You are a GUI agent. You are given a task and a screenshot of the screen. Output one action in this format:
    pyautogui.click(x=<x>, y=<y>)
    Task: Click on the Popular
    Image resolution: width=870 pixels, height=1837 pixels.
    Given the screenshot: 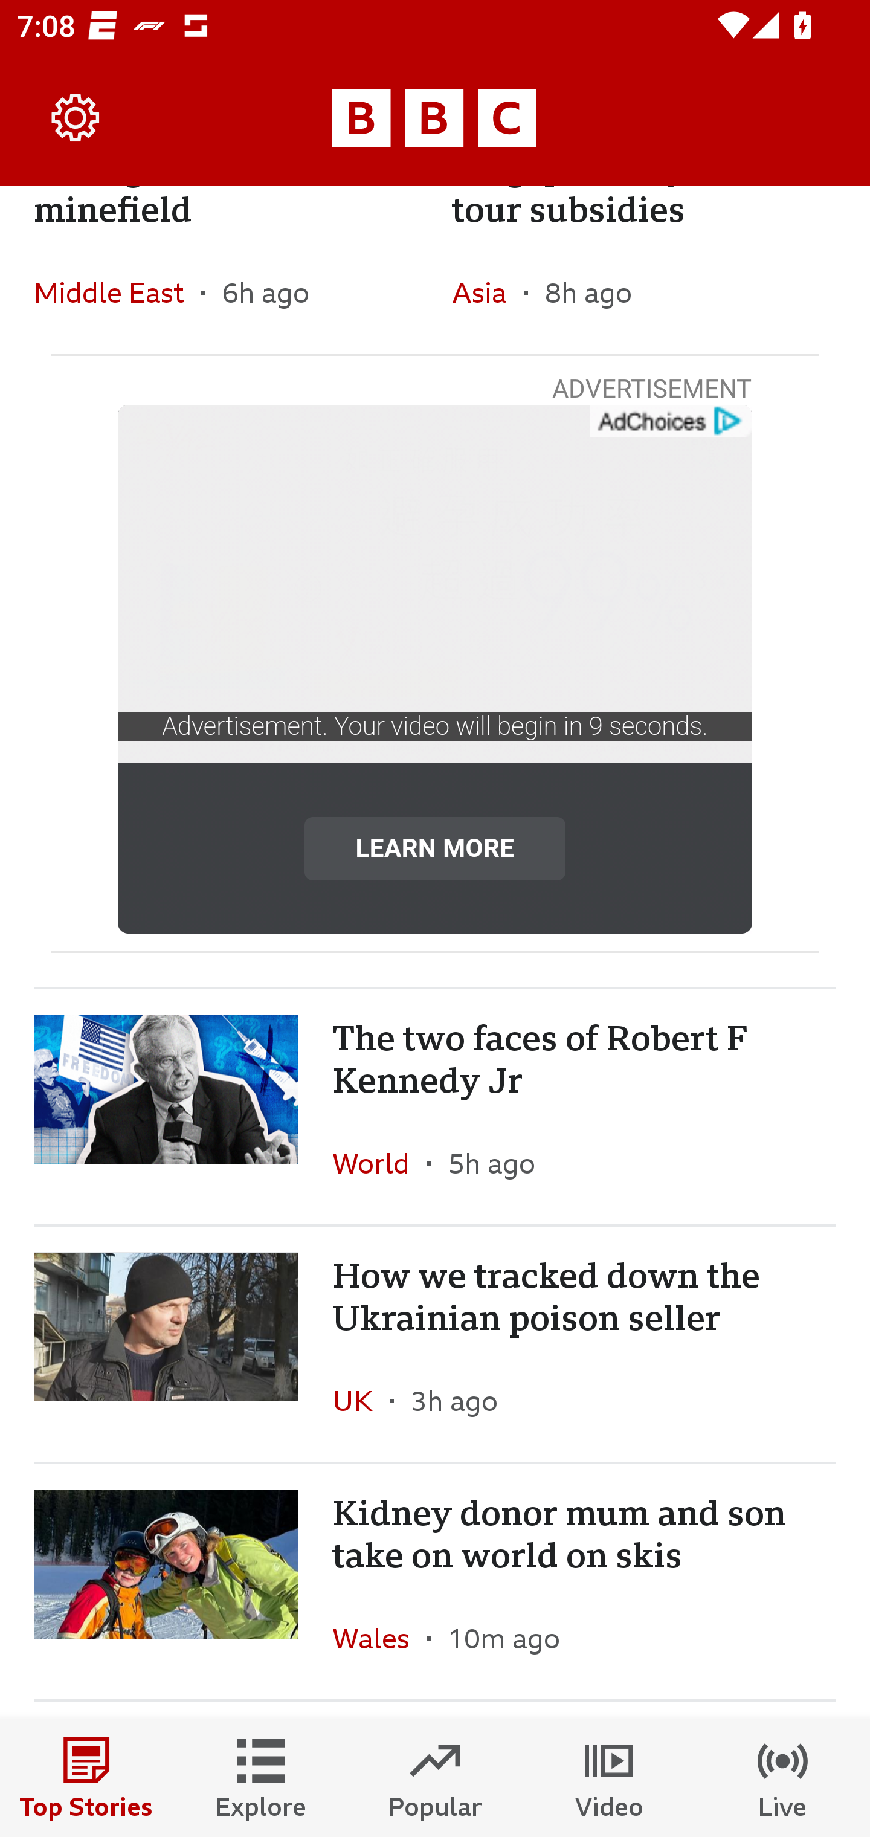 What is the action you would take?
    pyautogui.click(x=435, y=1778)
    